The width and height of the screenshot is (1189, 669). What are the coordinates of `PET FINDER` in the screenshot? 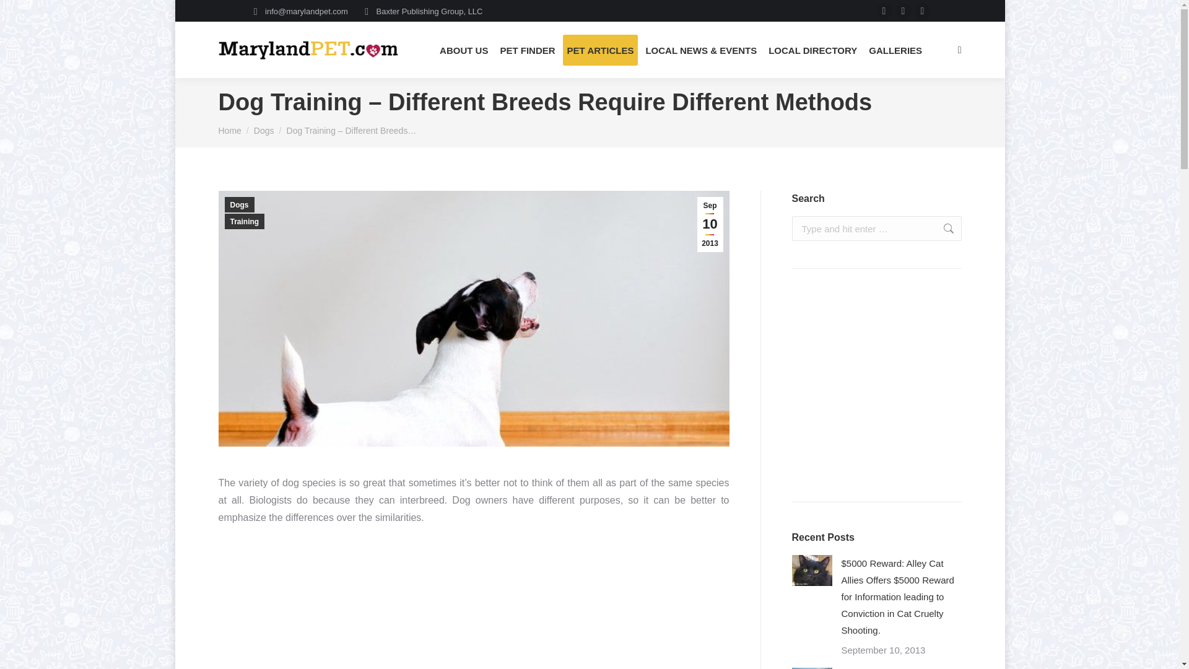 It's located at (527, 50).